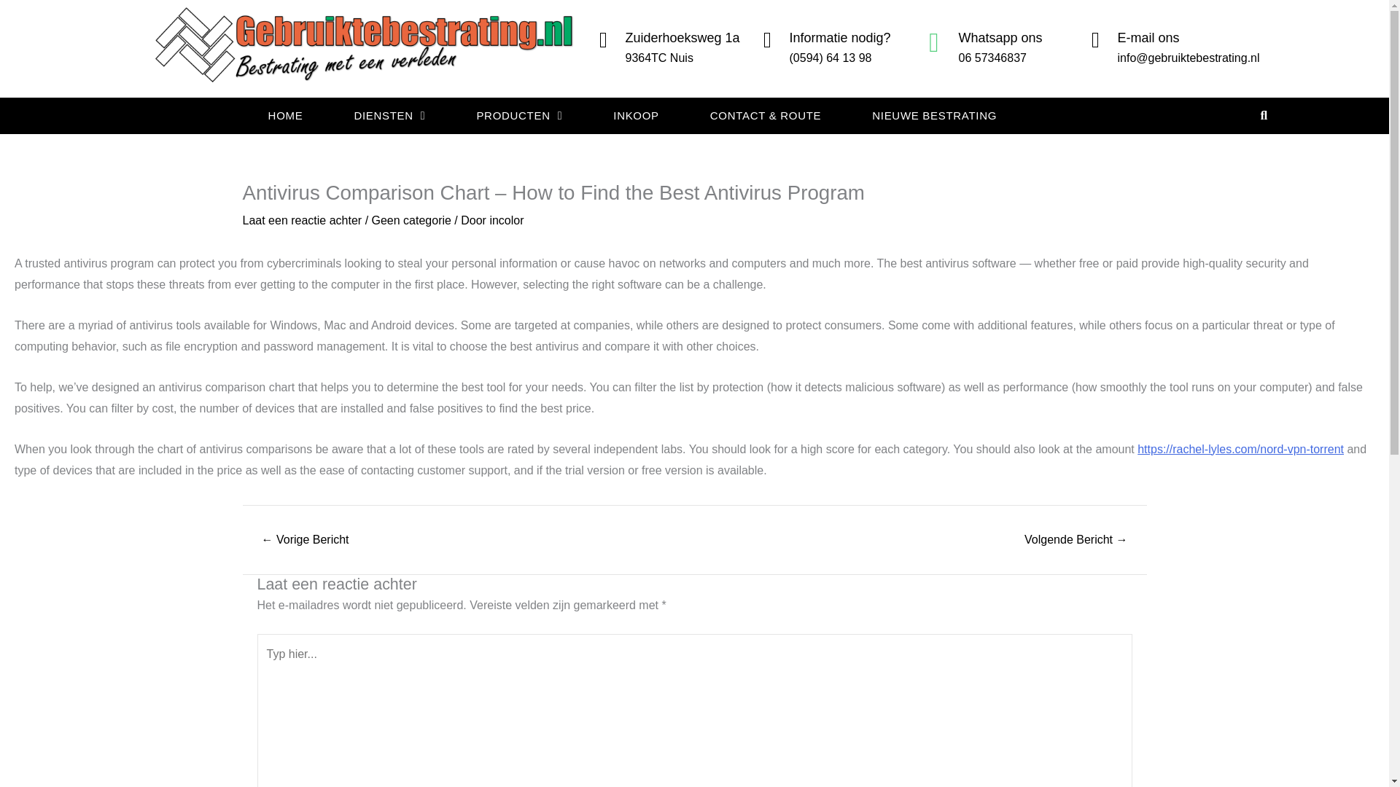  I want to click on NIEUWE BESTRATING, so click(934, 116).